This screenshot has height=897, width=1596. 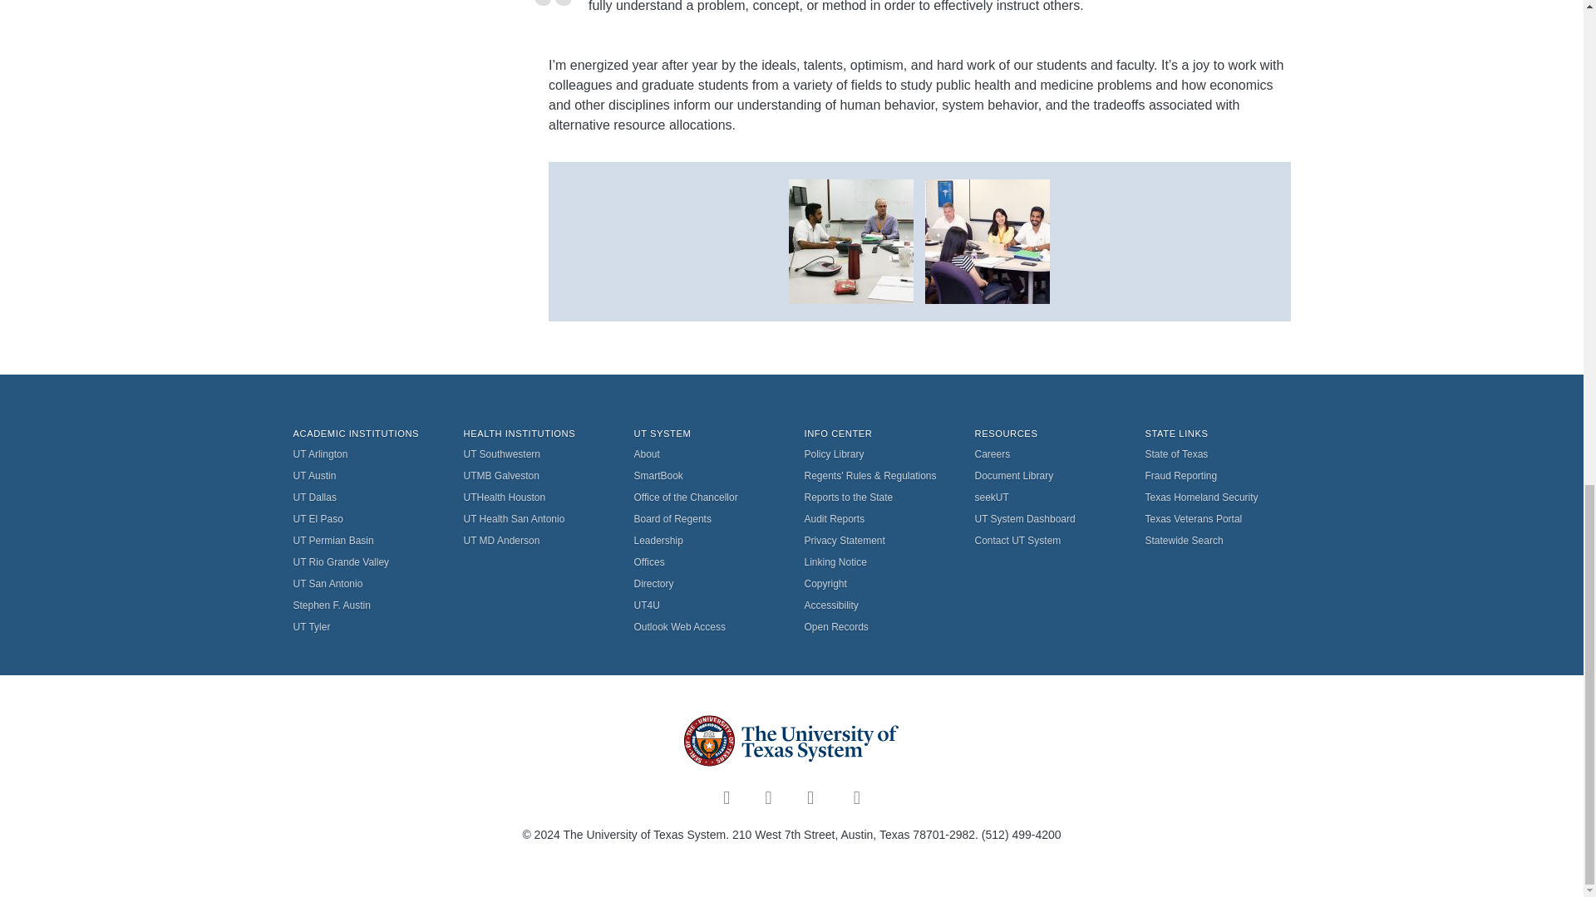 I want to click on UT Medical Branch at Galveston, so click(x=537, y=476).